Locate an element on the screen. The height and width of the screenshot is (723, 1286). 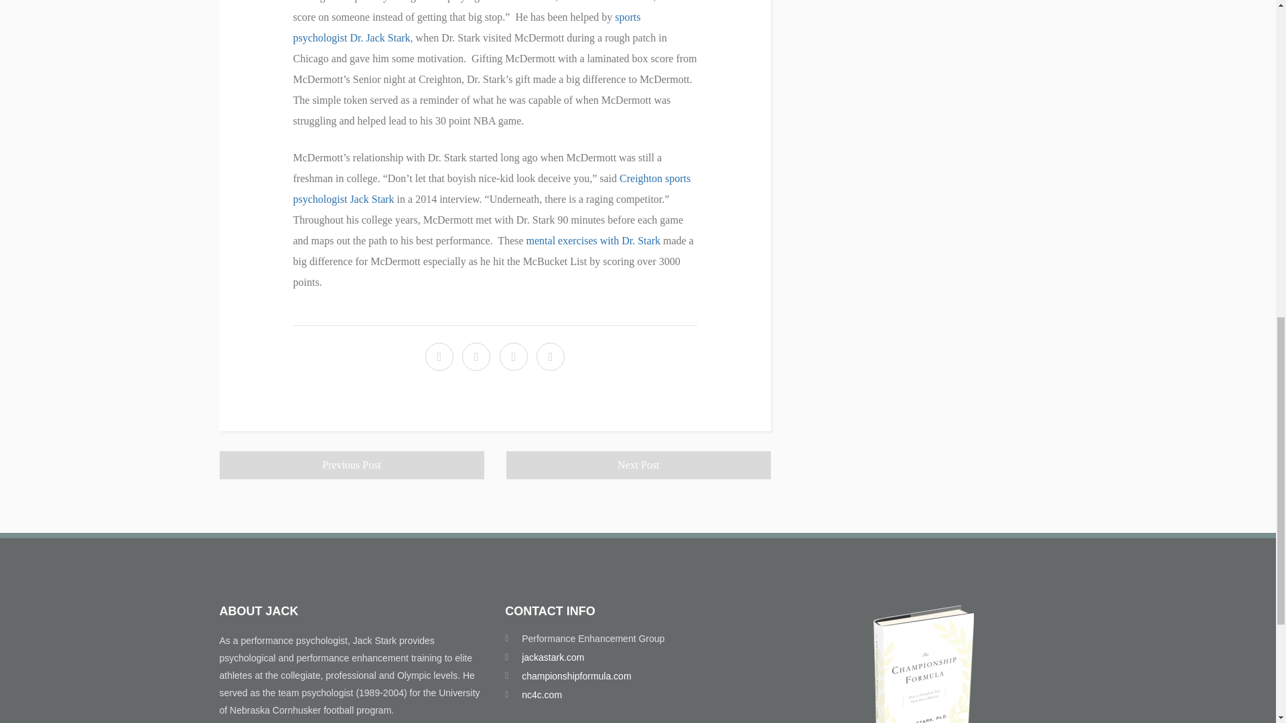
championshipformula.com is located at coordinates (576, 676).